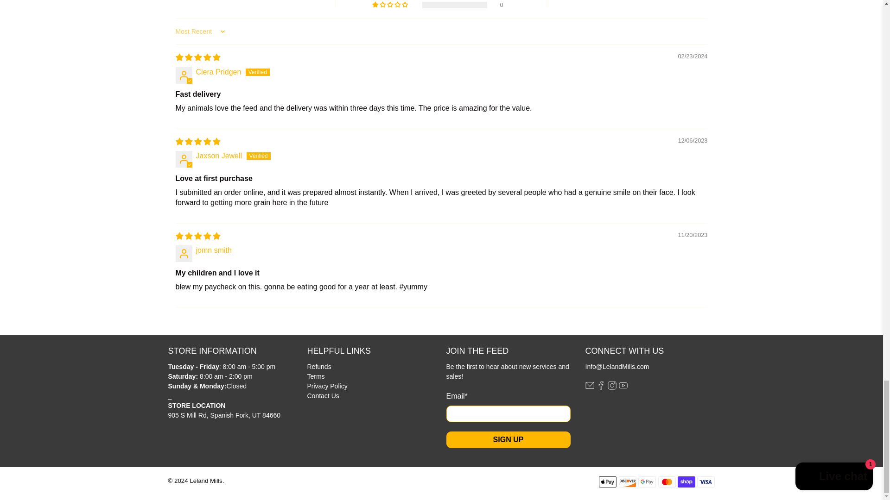  I want to click on Visa, so click(706, 482).